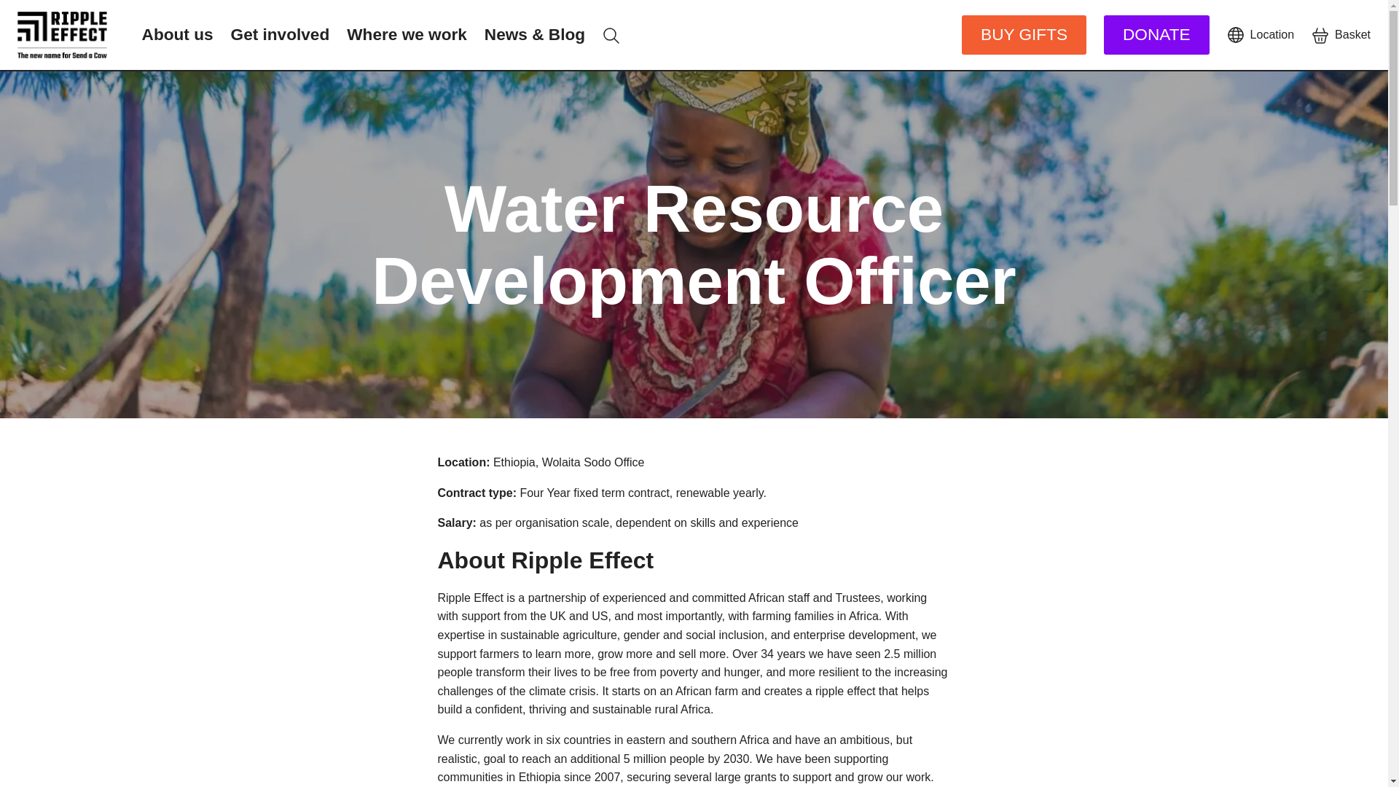 The width and height of the screenshot is (1399, 787). I want to click on About us, so click(178, 34).